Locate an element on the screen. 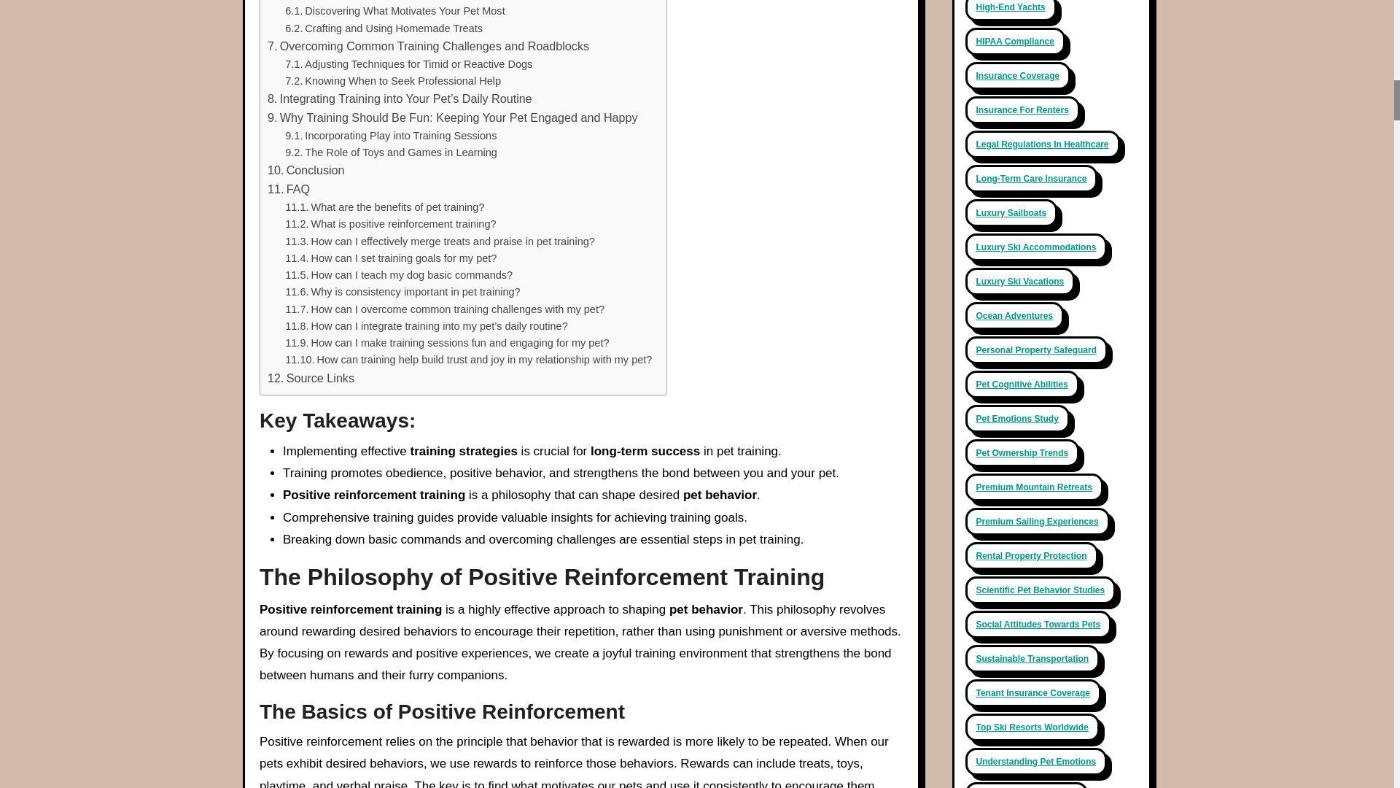 The width and height of the screenshot is (1400, 788). Conclusion is located at coordinates (306, 171).